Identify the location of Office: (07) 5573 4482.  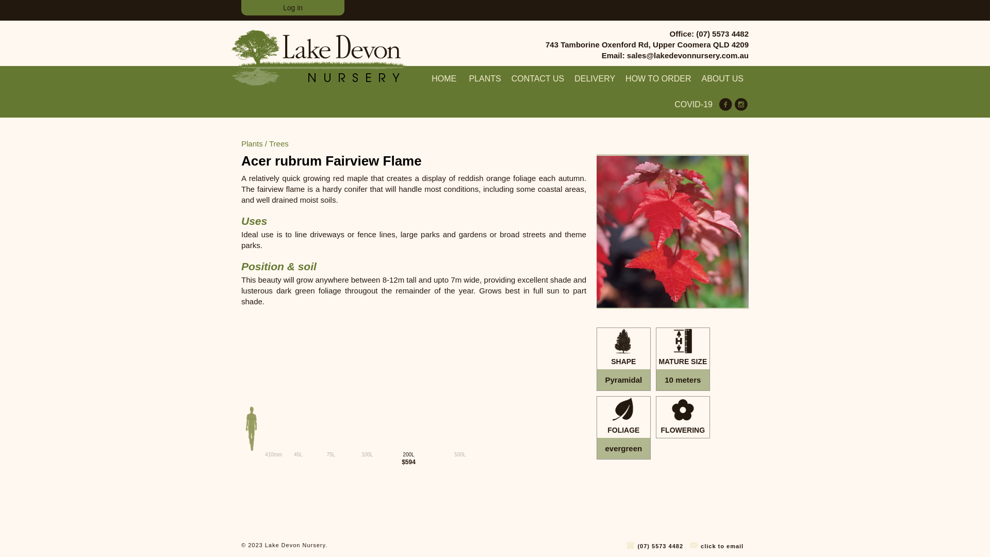
(647, 34).